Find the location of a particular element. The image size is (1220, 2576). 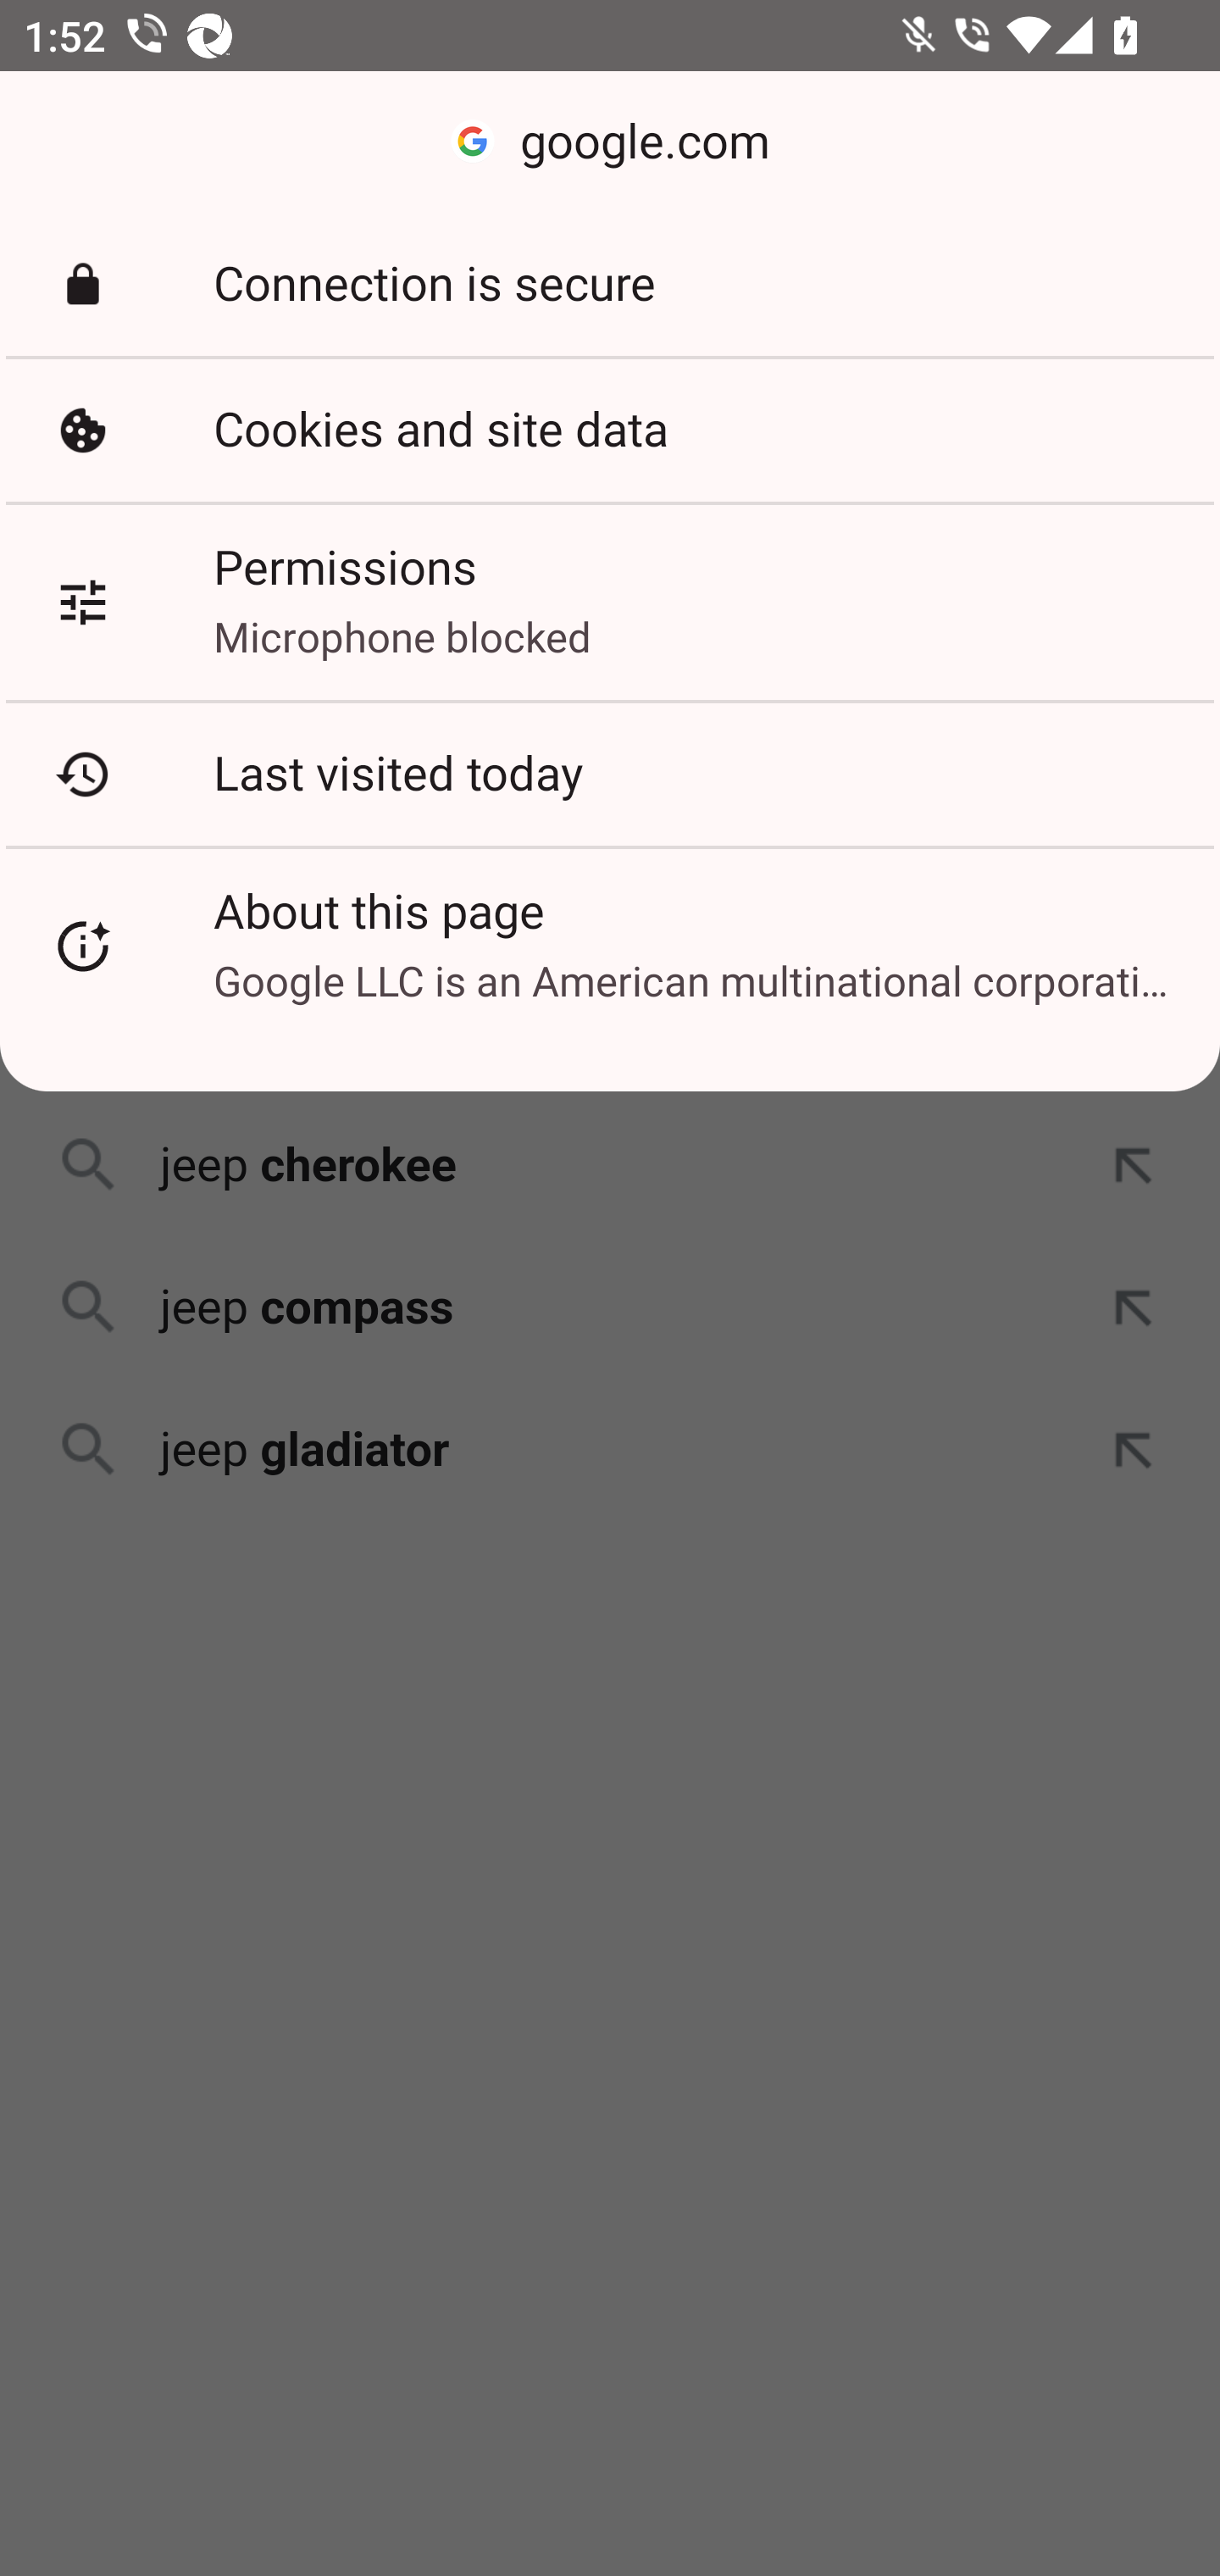

Cookies and site data is located at coordinates (610, 430).